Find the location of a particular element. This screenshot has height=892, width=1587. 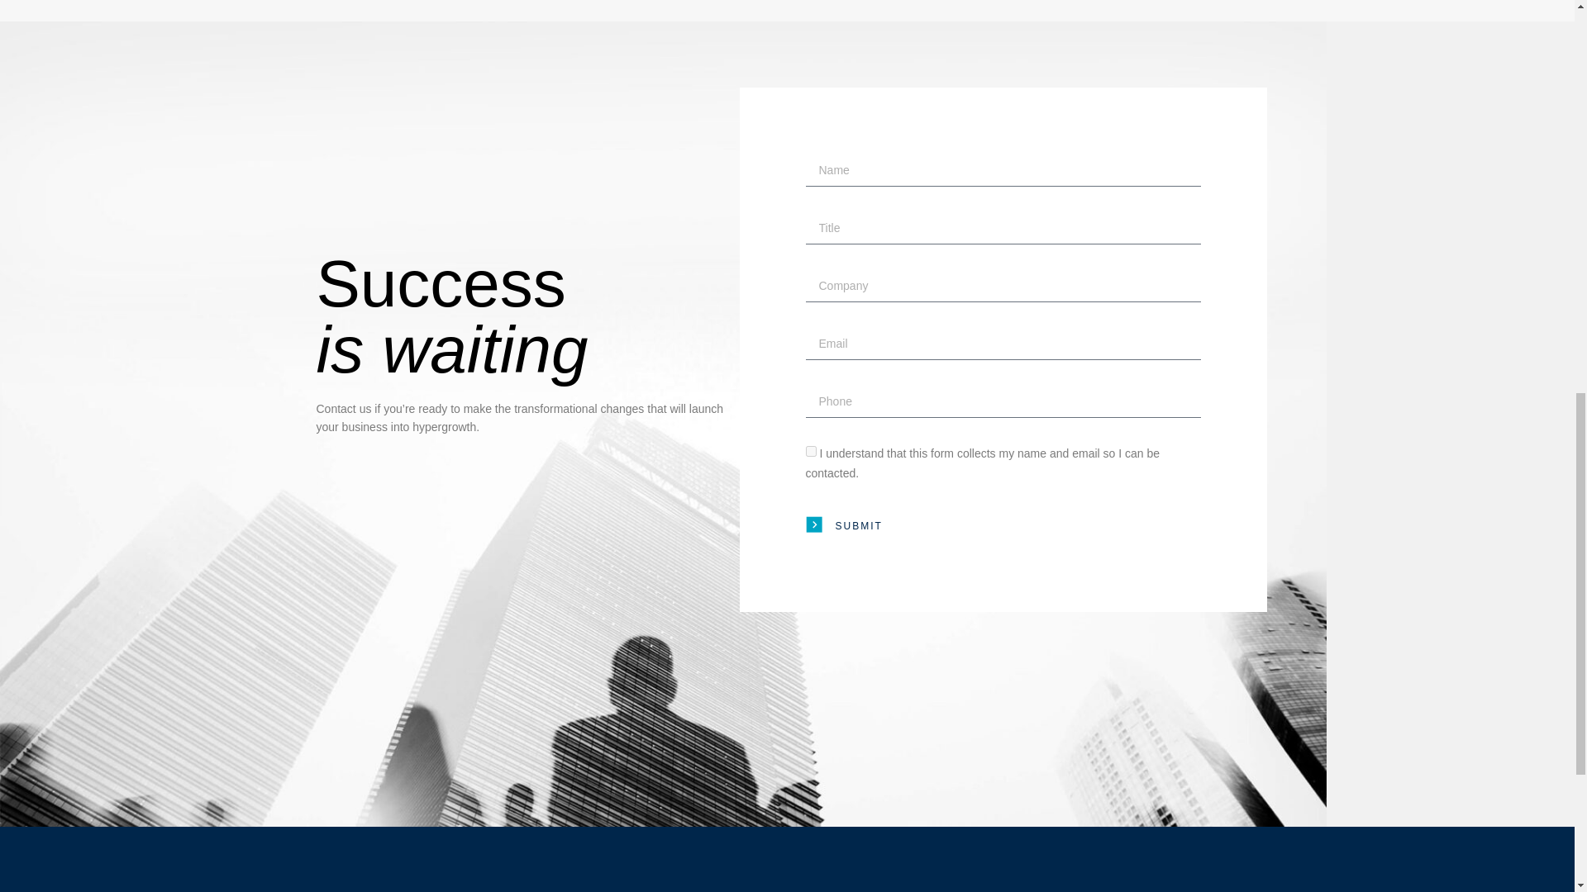

on is located at coordinates (810, 451).